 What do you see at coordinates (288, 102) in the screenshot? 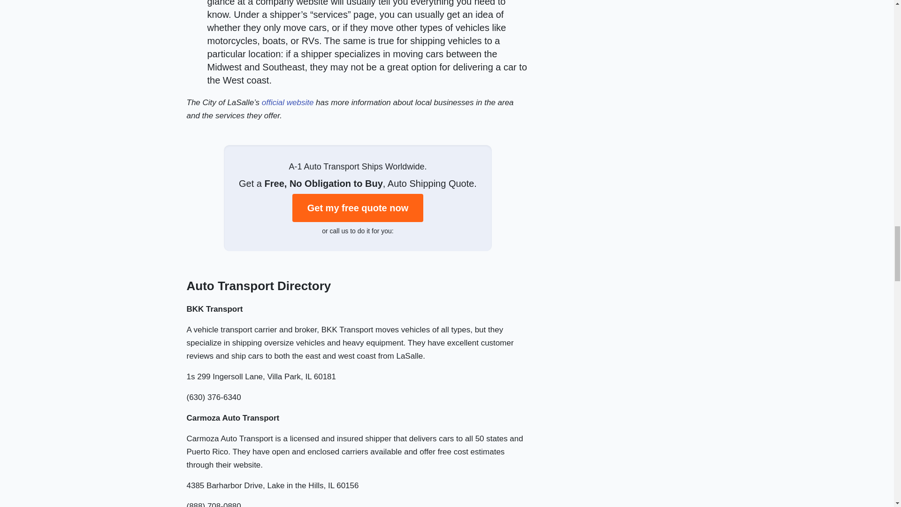
I see `official website` at bounding box center [288, 102].